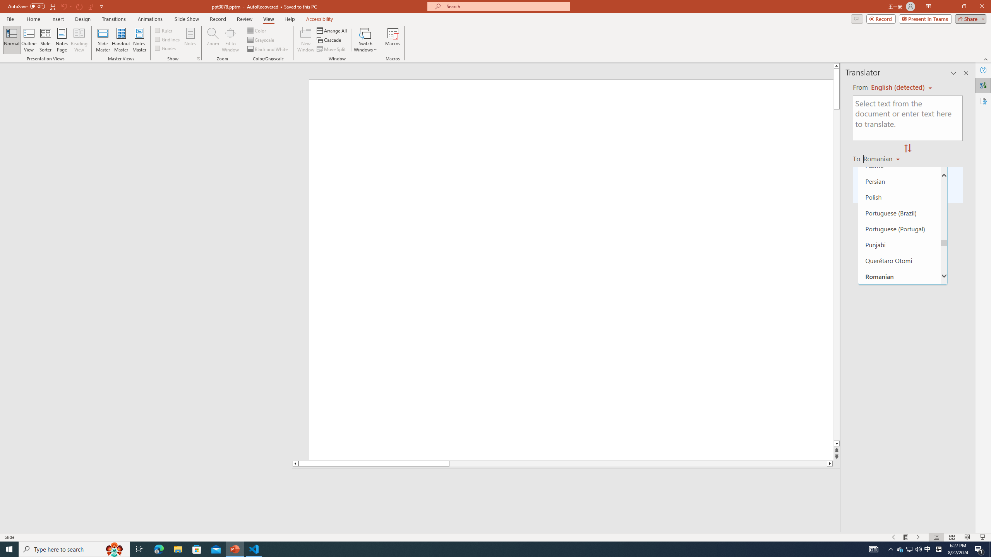 This screenshot has height=557, width=991. What do you see at coordinates (164, 30) in the screenshot?
I see `Ruler` at bounding box center [164, 30].